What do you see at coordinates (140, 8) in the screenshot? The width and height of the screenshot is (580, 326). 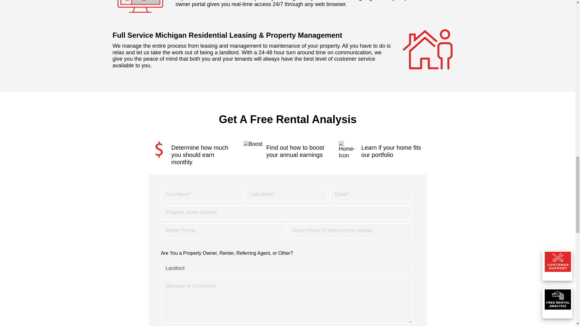 I see `Owner-Real-Time` at bounding box center [140, 8].